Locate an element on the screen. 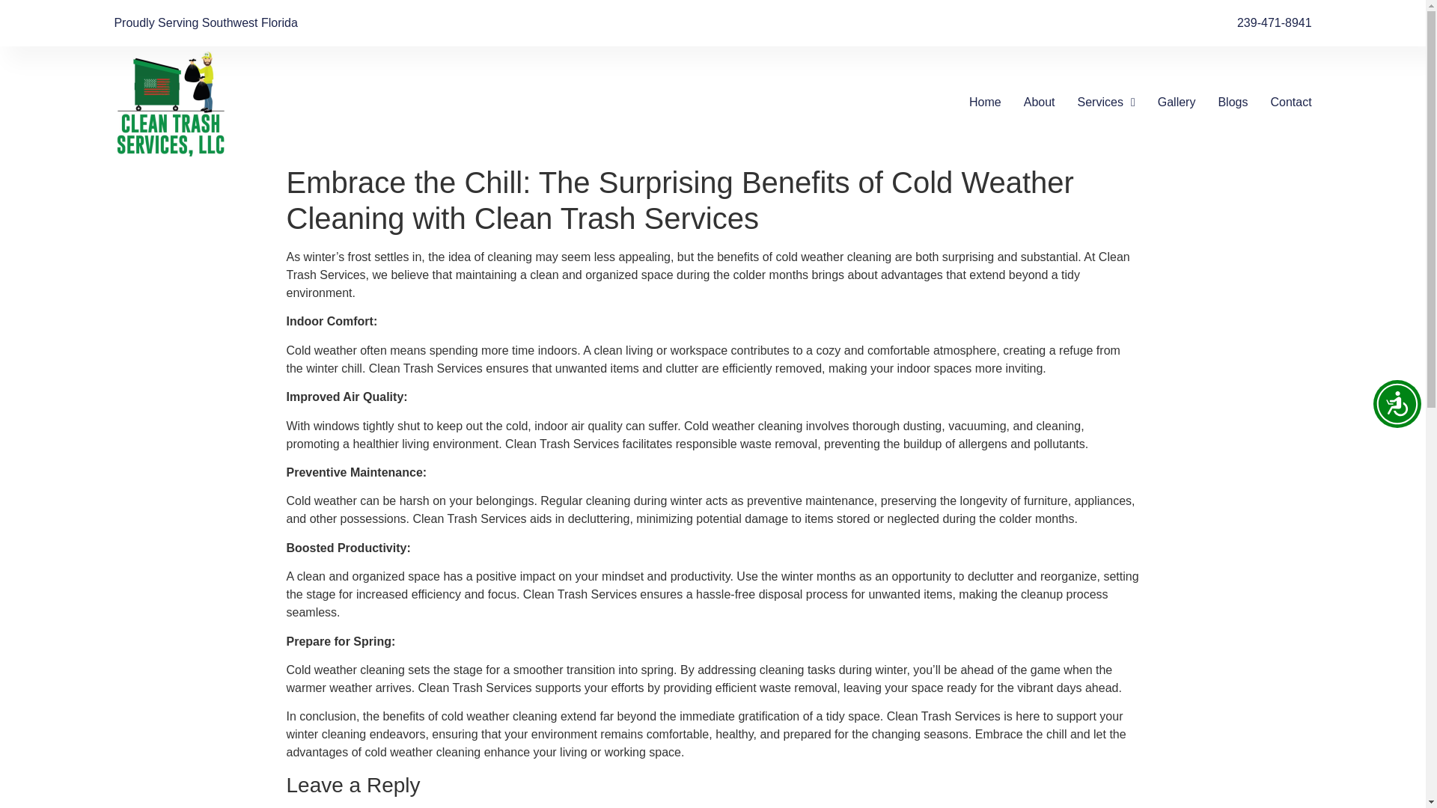 This screenshot has width=1437, height=808. Gallery is located at coordinates (1177, 102).